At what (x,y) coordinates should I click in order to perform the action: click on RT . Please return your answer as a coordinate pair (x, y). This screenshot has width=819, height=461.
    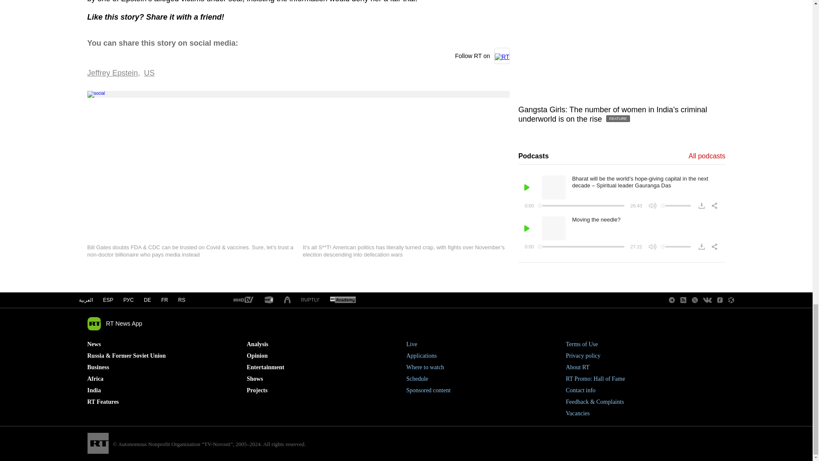
    Looking at the image, I should click on (269, 300).